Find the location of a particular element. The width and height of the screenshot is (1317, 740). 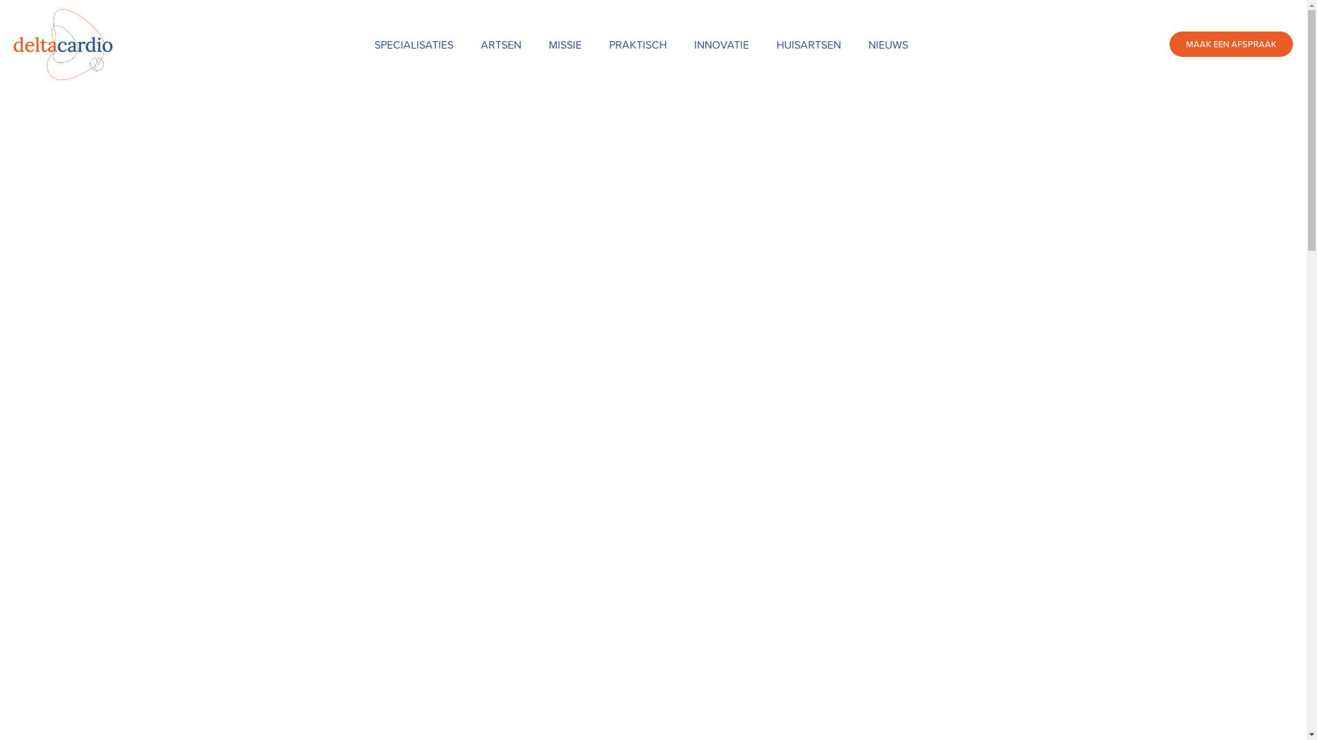

MISSIE is located at coordinates (565, 45).